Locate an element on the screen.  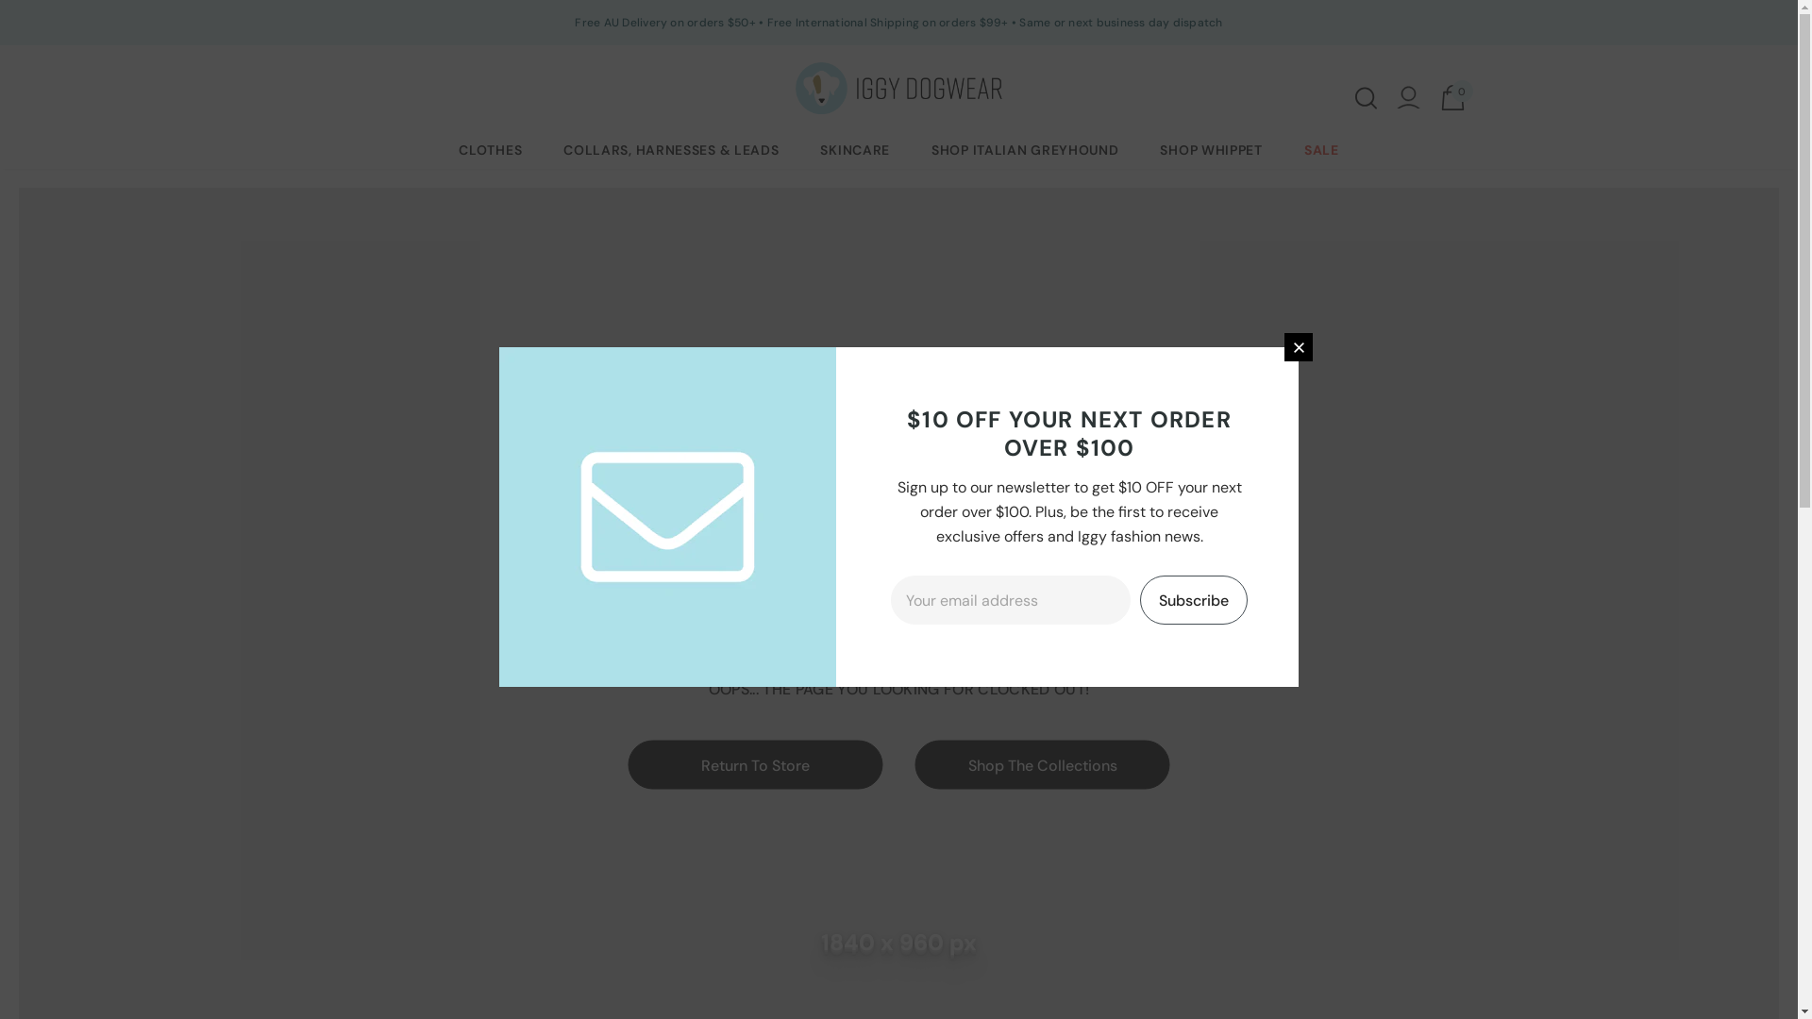
Same or next business day dispatch is located at coordinates (1121, 23).